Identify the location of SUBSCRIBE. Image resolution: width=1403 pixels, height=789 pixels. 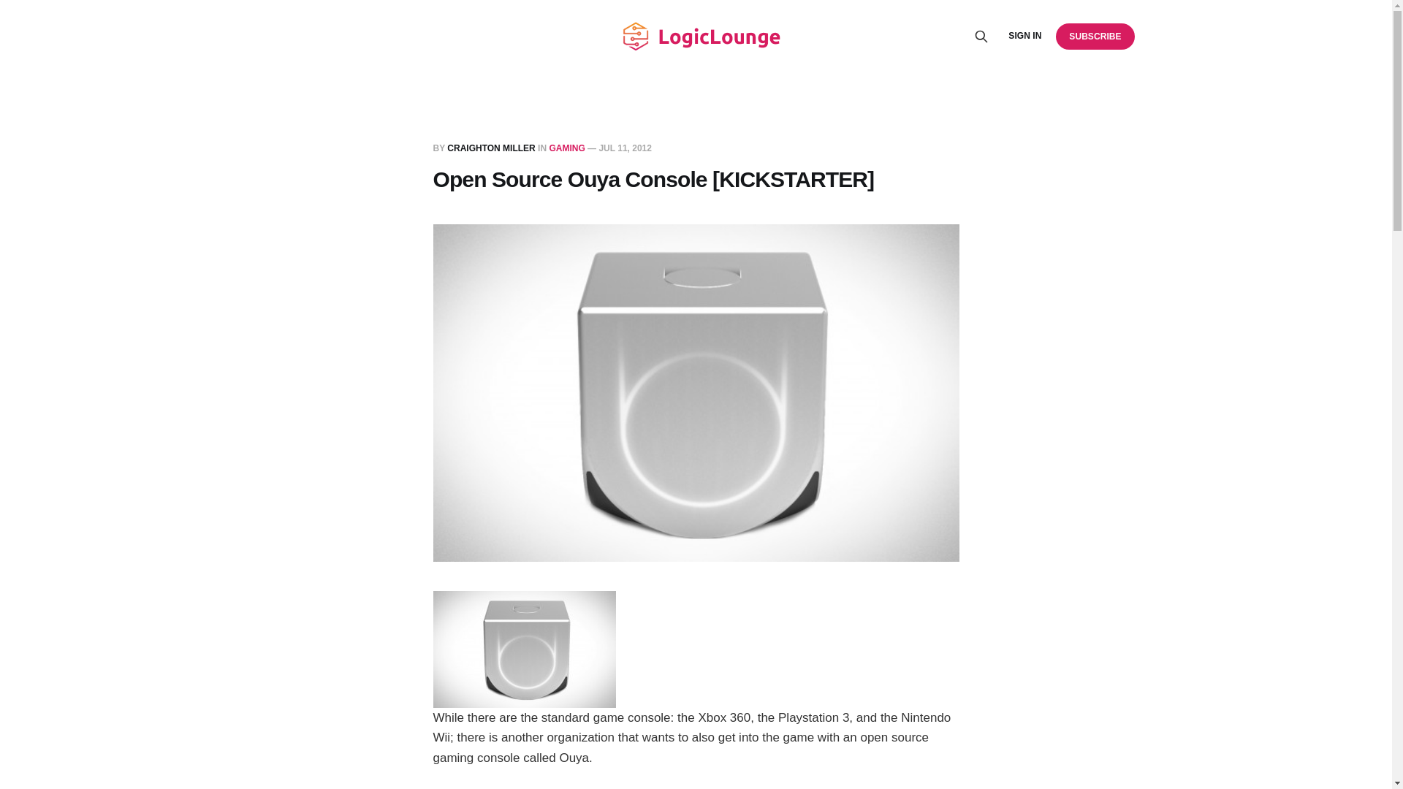
(1095, 36).